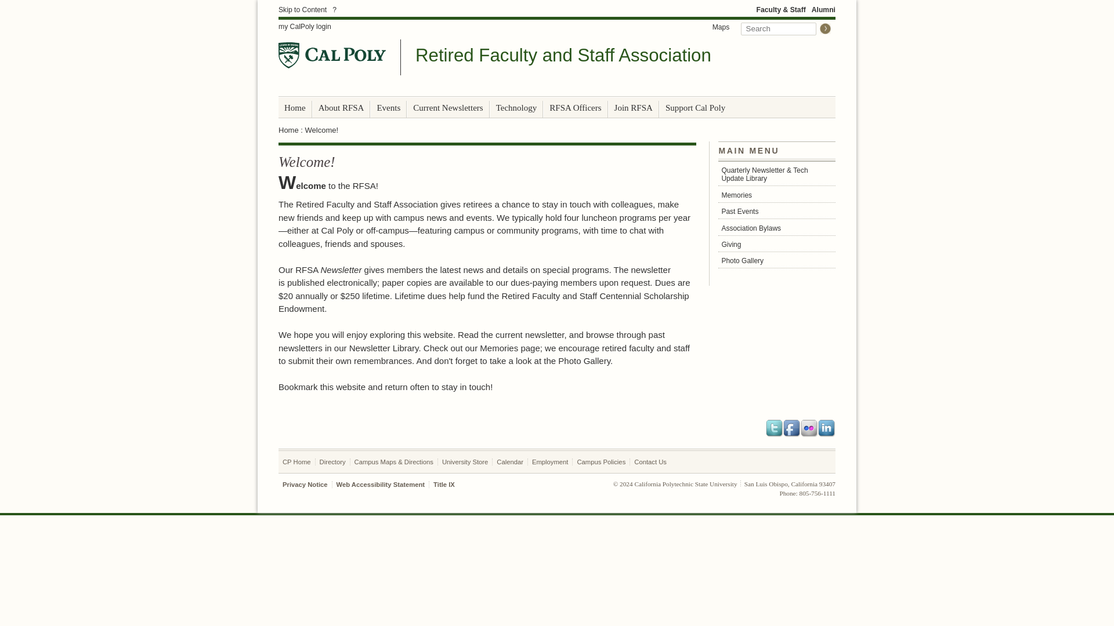  What do you see at coordinates (722, 27) in the screenshot?
I see `Maps` at bounding box center [722, 27].